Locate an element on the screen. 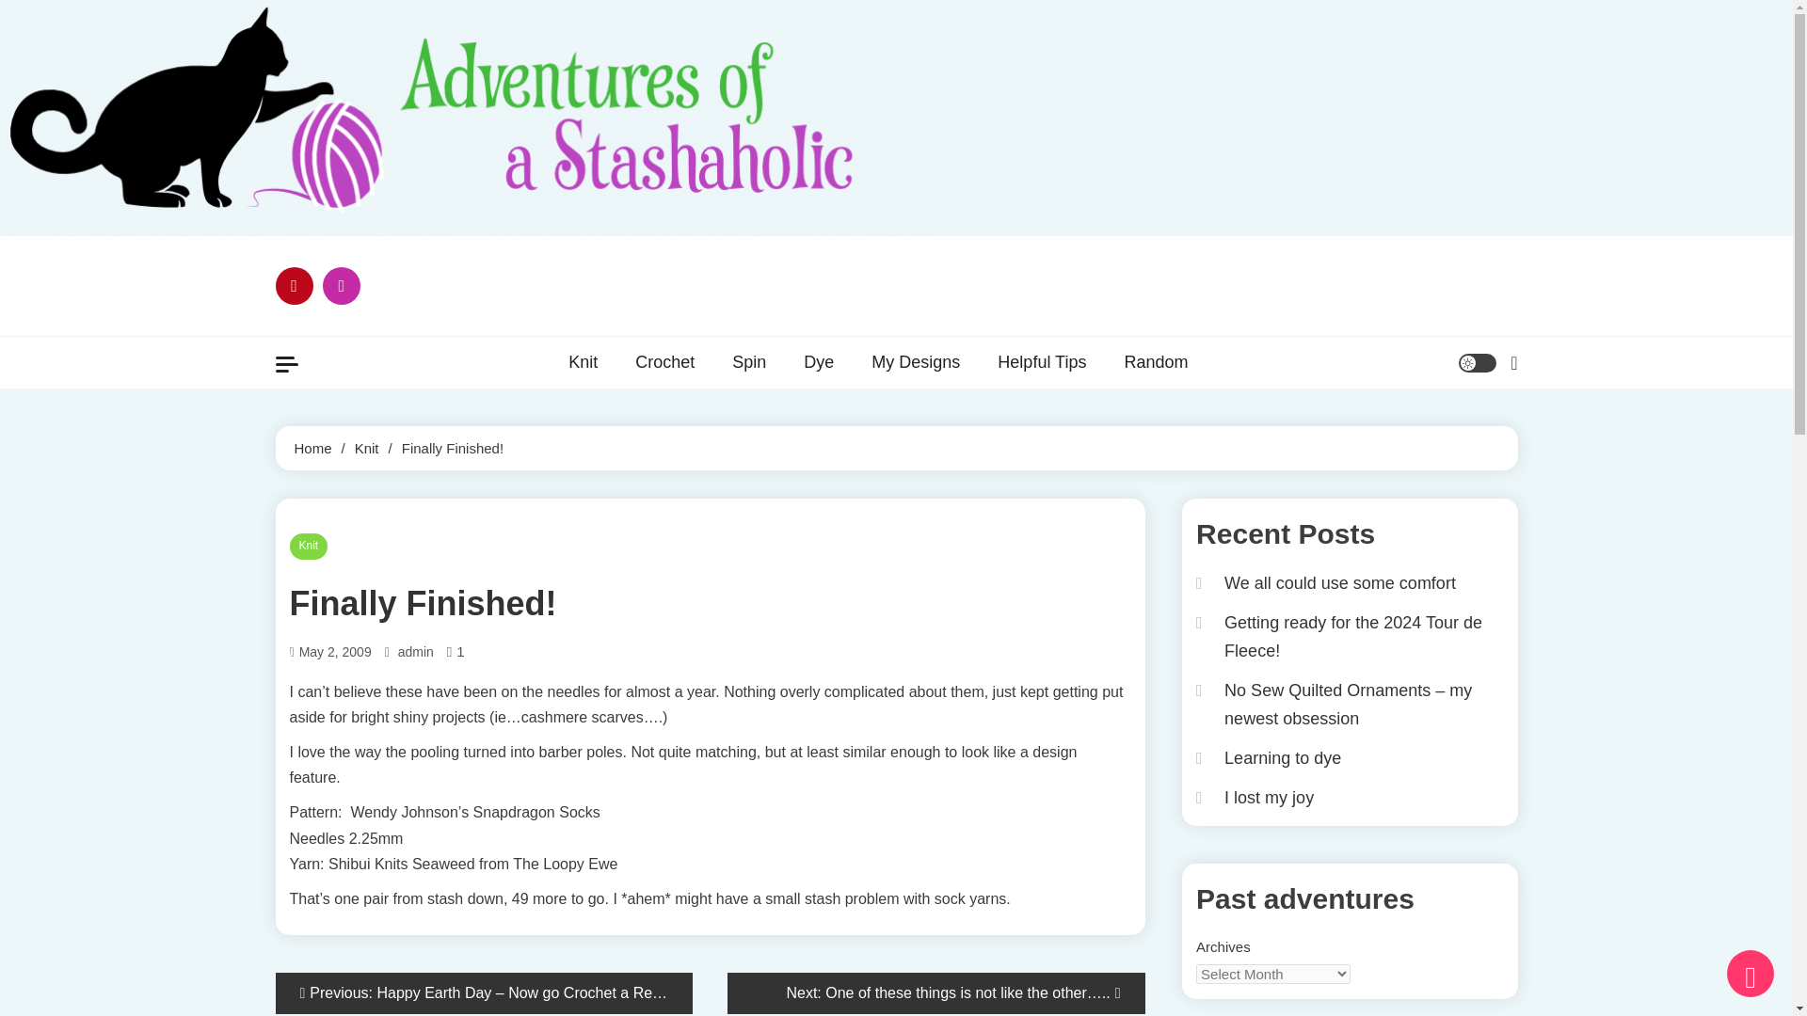 This screenshot has height=1016, width=1807. Random is located at coordinates (1156, 361).